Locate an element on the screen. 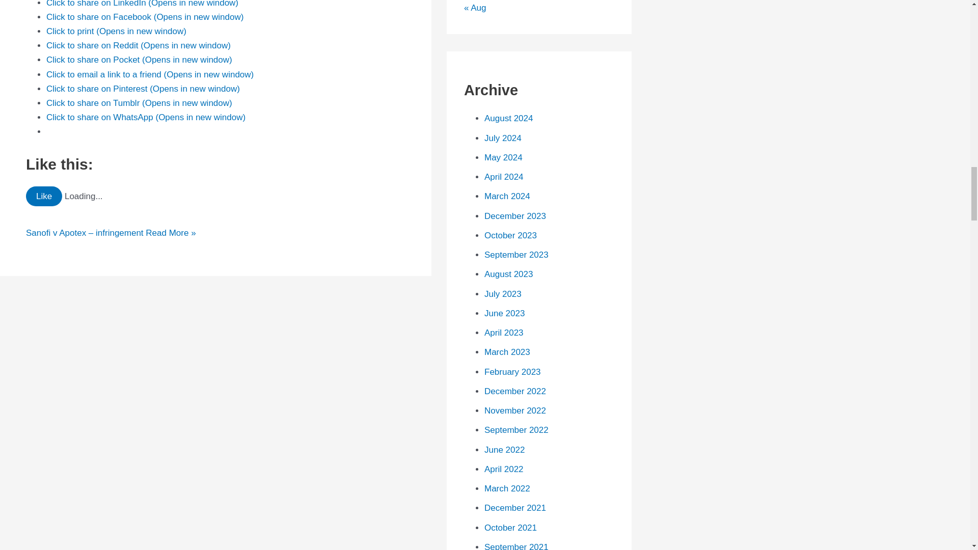 This screenshot has height=550, width=978. Click to share on LinkedIn is located at coordinates (142, 4).